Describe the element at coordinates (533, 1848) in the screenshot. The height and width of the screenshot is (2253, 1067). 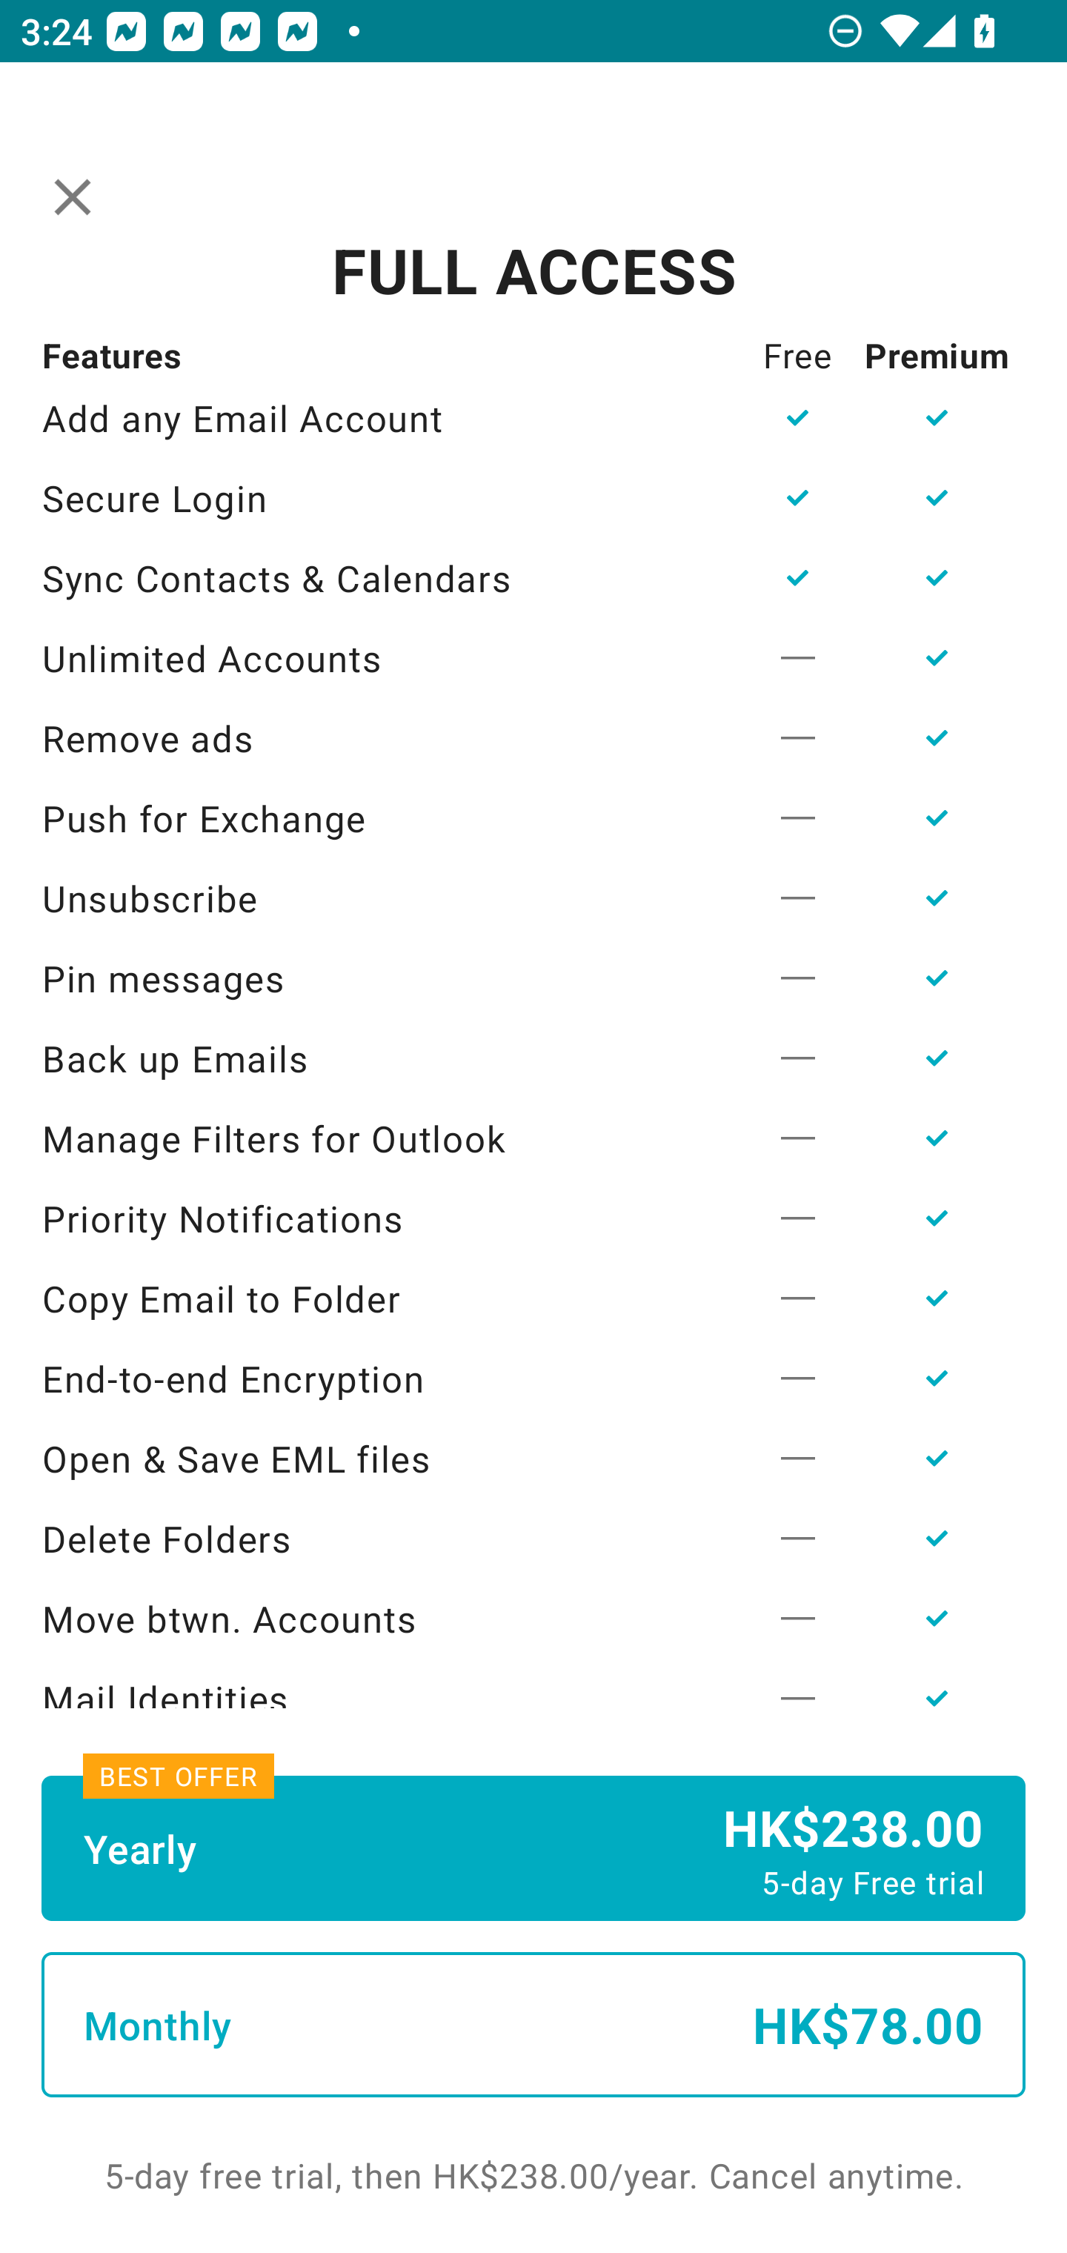
I see `Yearly HK$238.00 5-day Free trial` at that location.